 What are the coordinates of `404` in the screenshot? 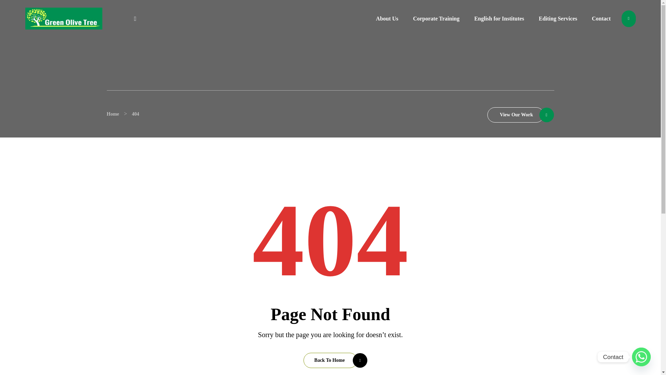 It's located at (135, 114).